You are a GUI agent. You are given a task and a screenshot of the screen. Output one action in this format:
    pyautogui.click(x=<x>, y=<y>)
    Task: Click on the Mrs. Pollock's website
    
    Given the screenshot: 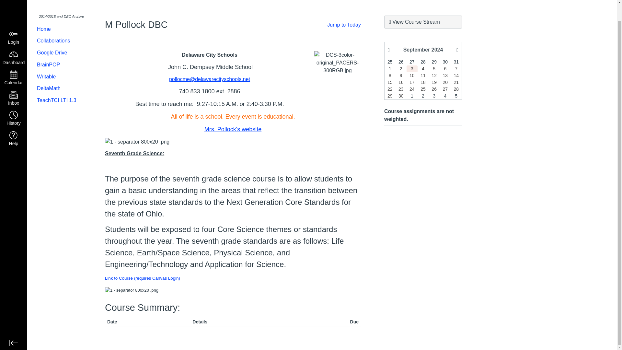 What is the action you would take?
    pyautogui.click(x=233, y=129)
    